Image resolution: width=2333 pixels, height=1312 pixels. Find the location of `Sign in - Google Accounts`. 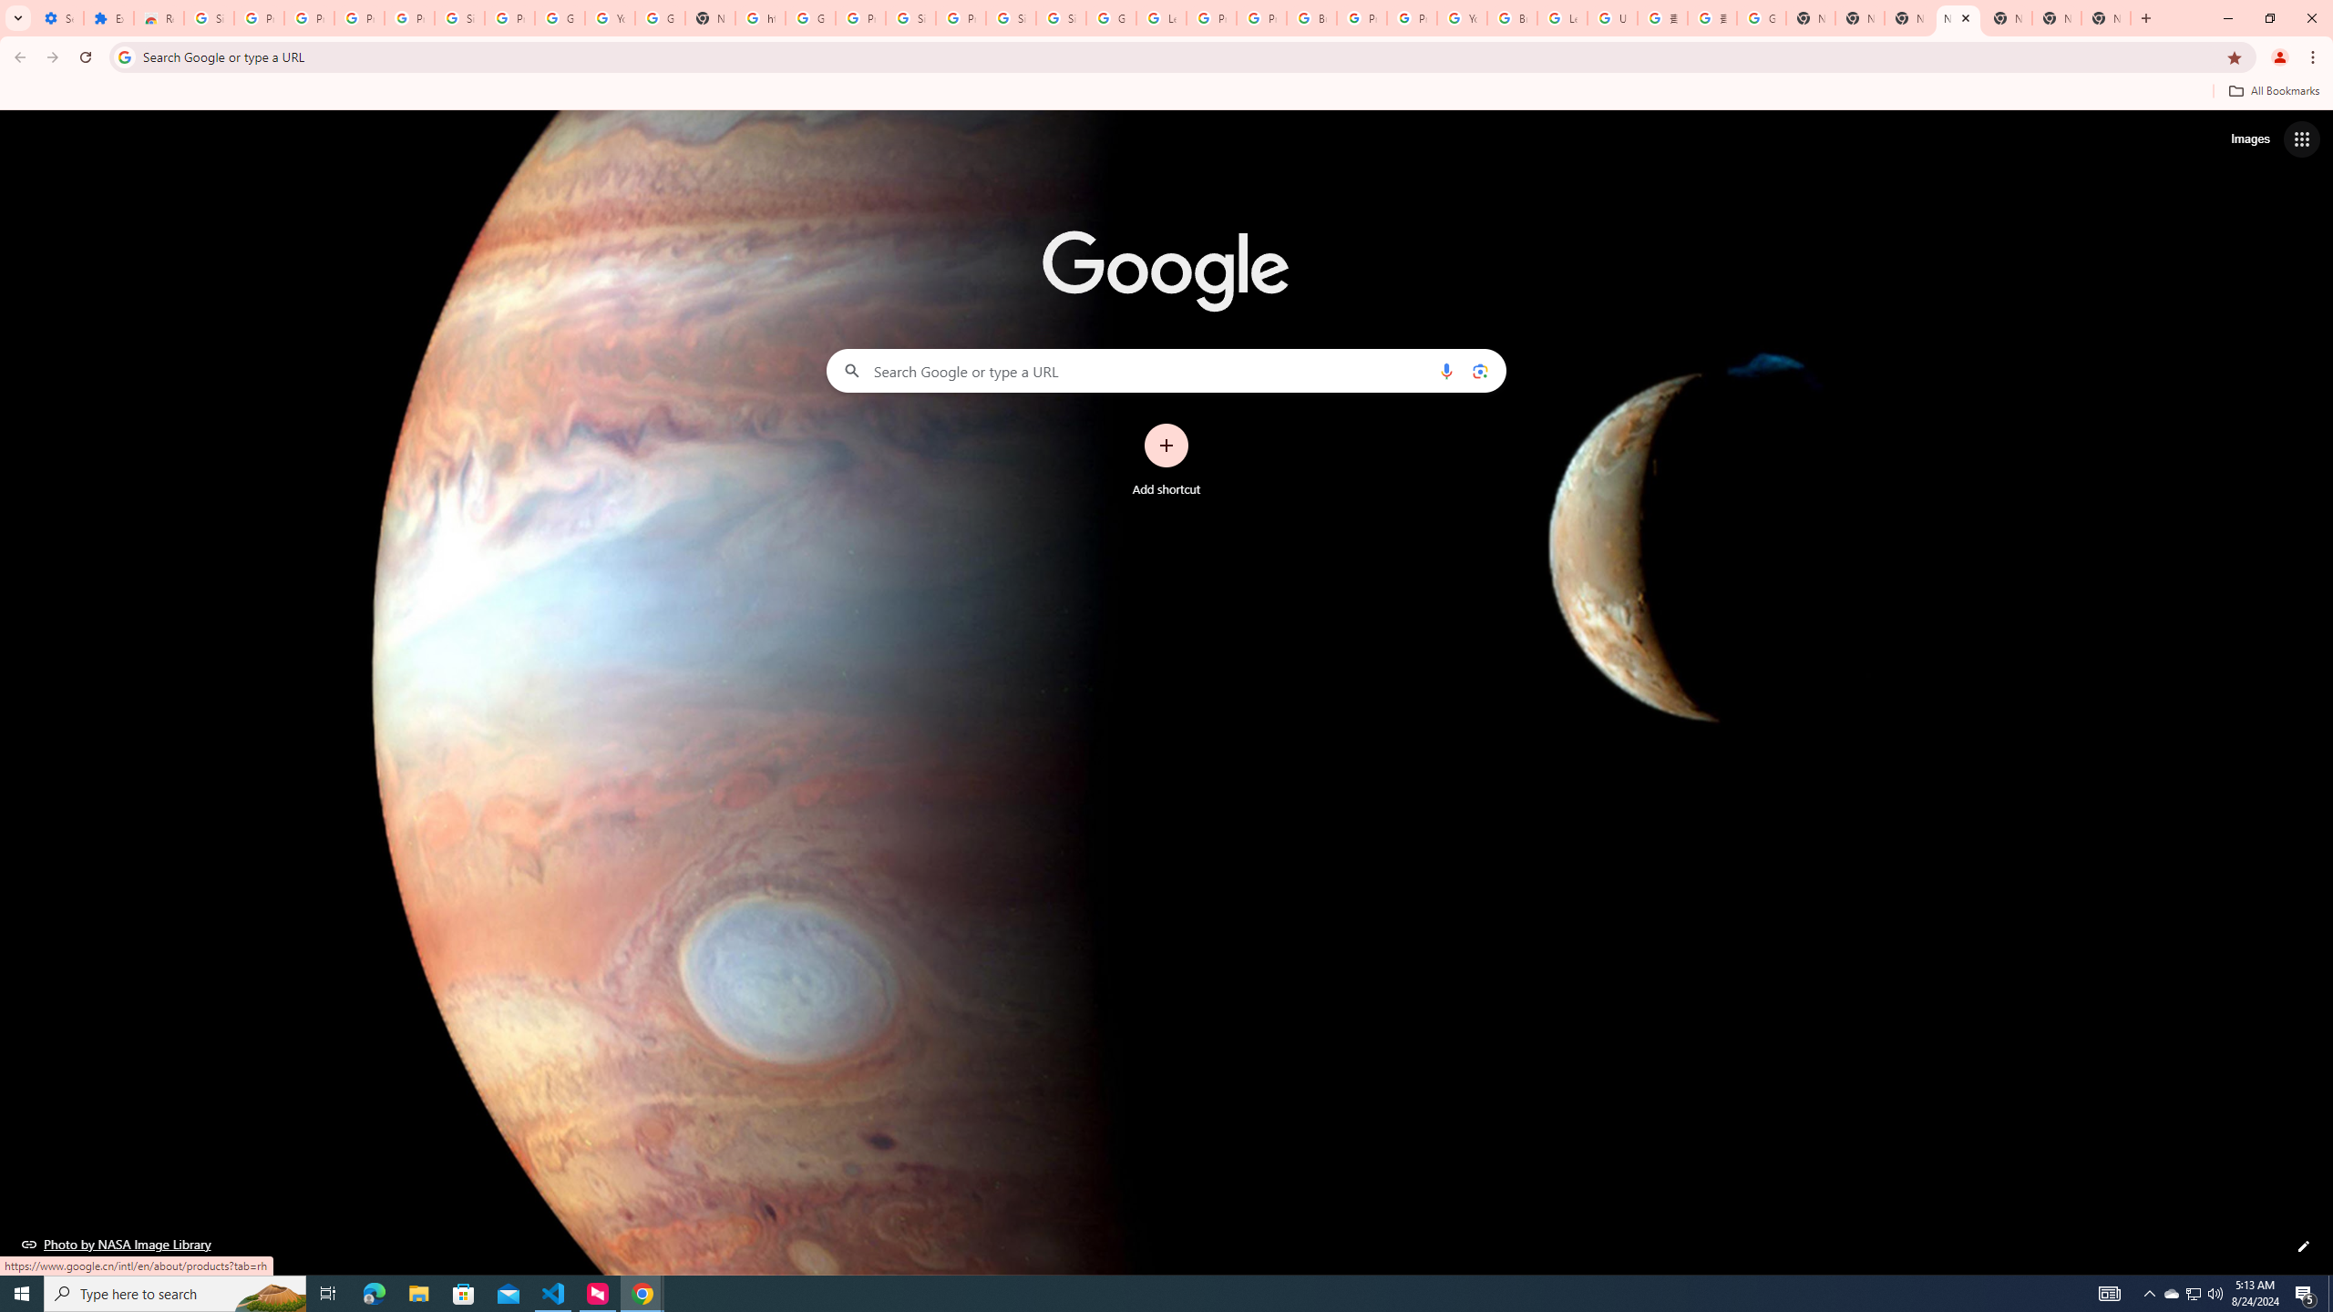

Sign in - Google Accounts is located at coordinates (910, 18).